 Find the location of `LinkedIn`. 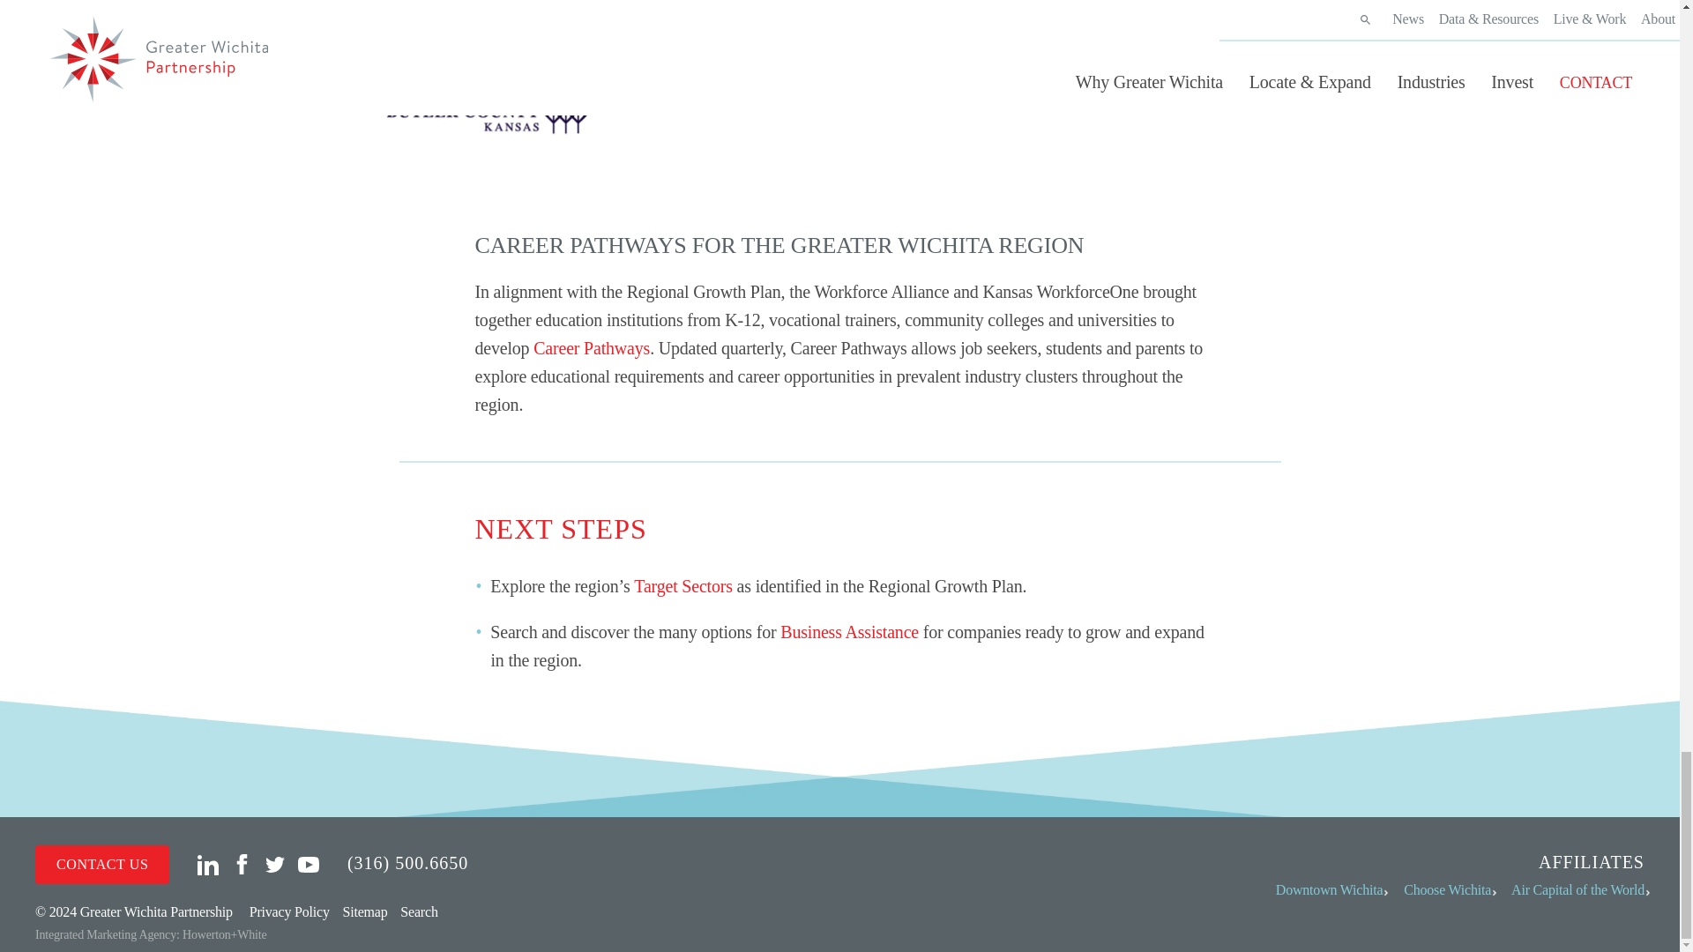

LinkedIn is located at coordinates (208, 862).